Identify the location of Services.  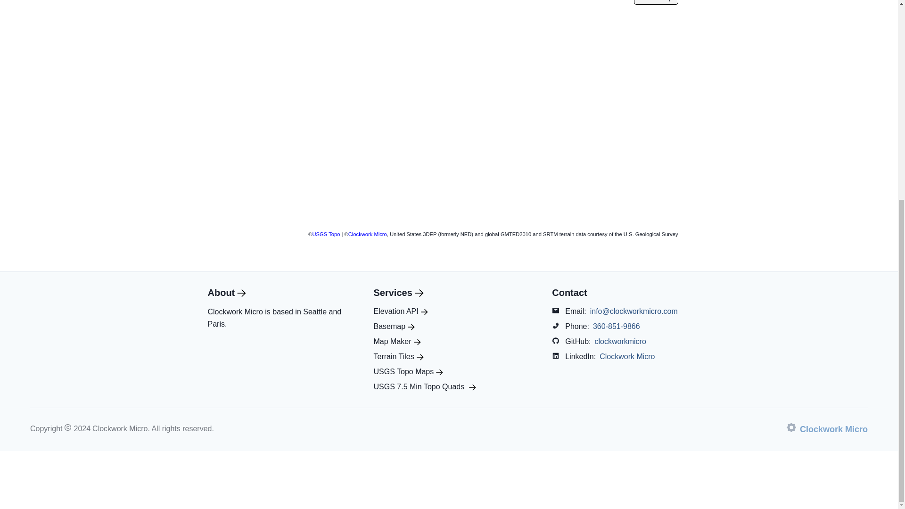
(398, 292).